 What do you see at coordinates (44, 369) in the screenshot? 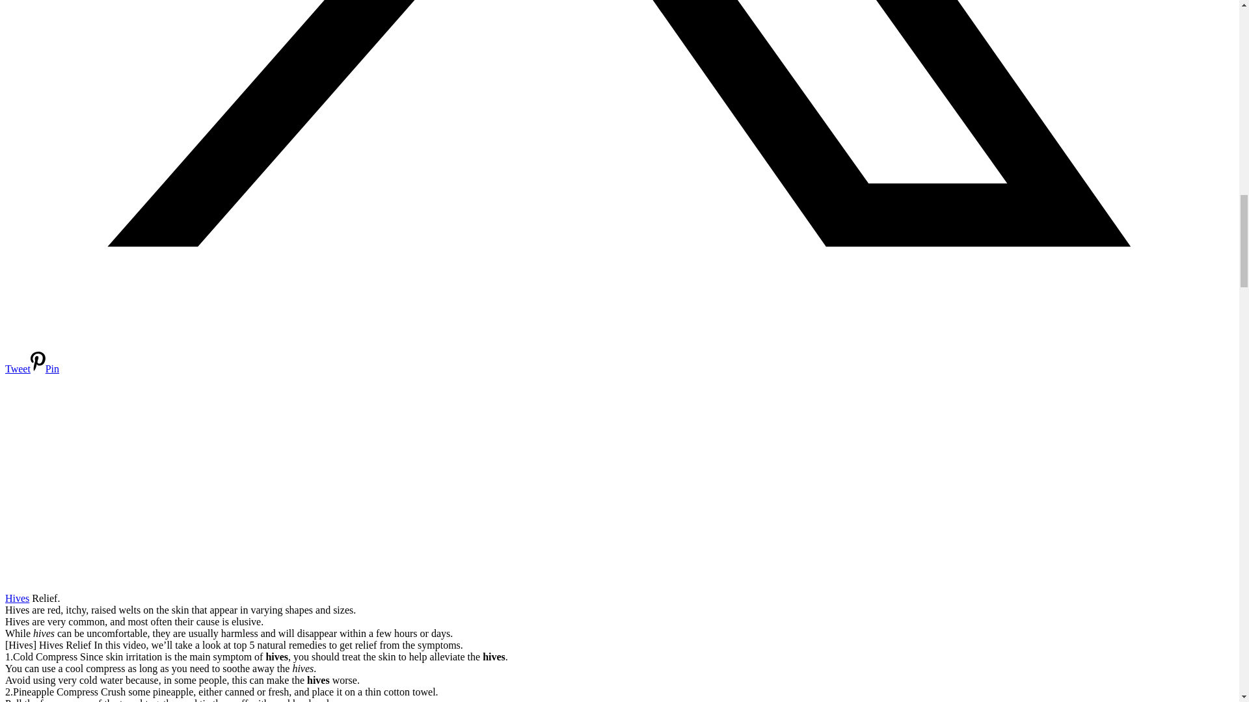
I see `Share on Pinterest` at bounding box center [44, 369].